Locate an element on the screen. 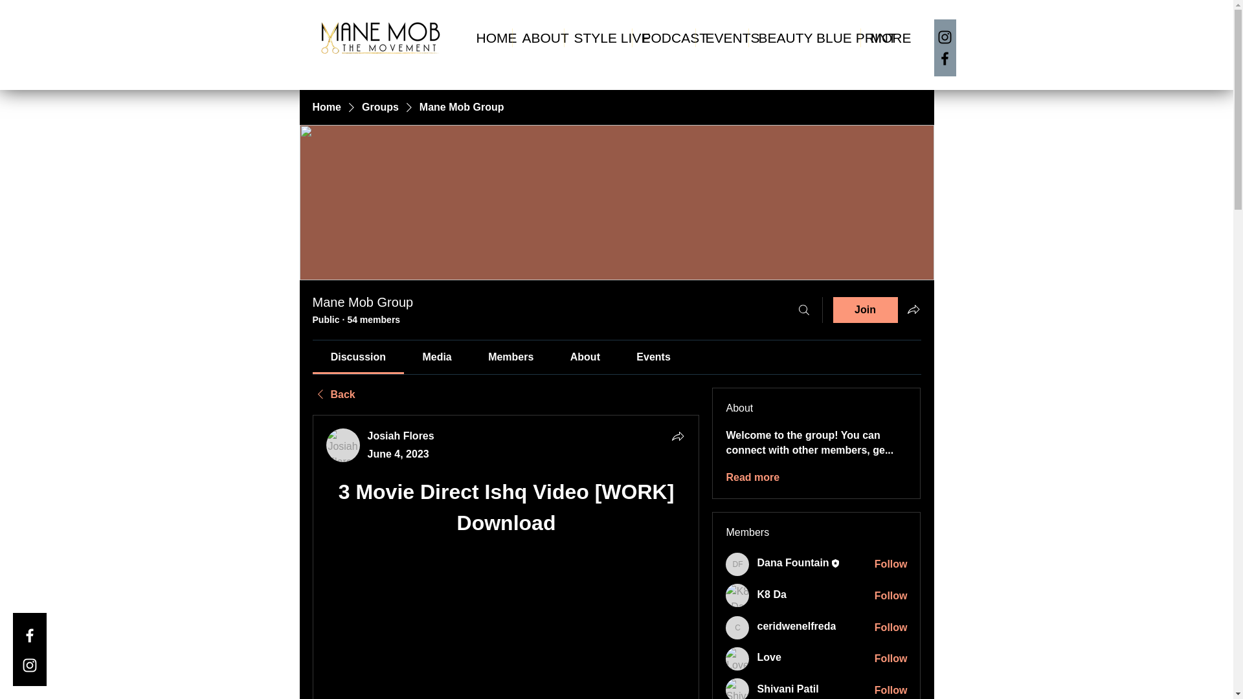  Josiah Flores is located at coordinates (401, 436).